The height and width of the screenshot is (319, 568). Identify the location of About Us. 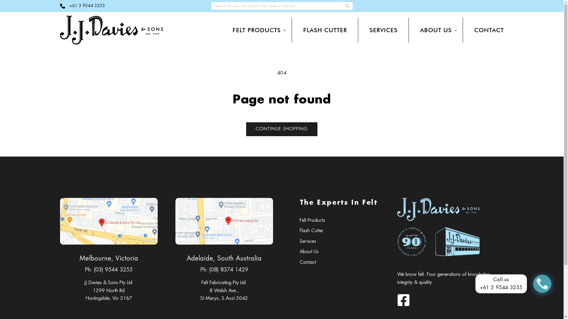
(309, 252).